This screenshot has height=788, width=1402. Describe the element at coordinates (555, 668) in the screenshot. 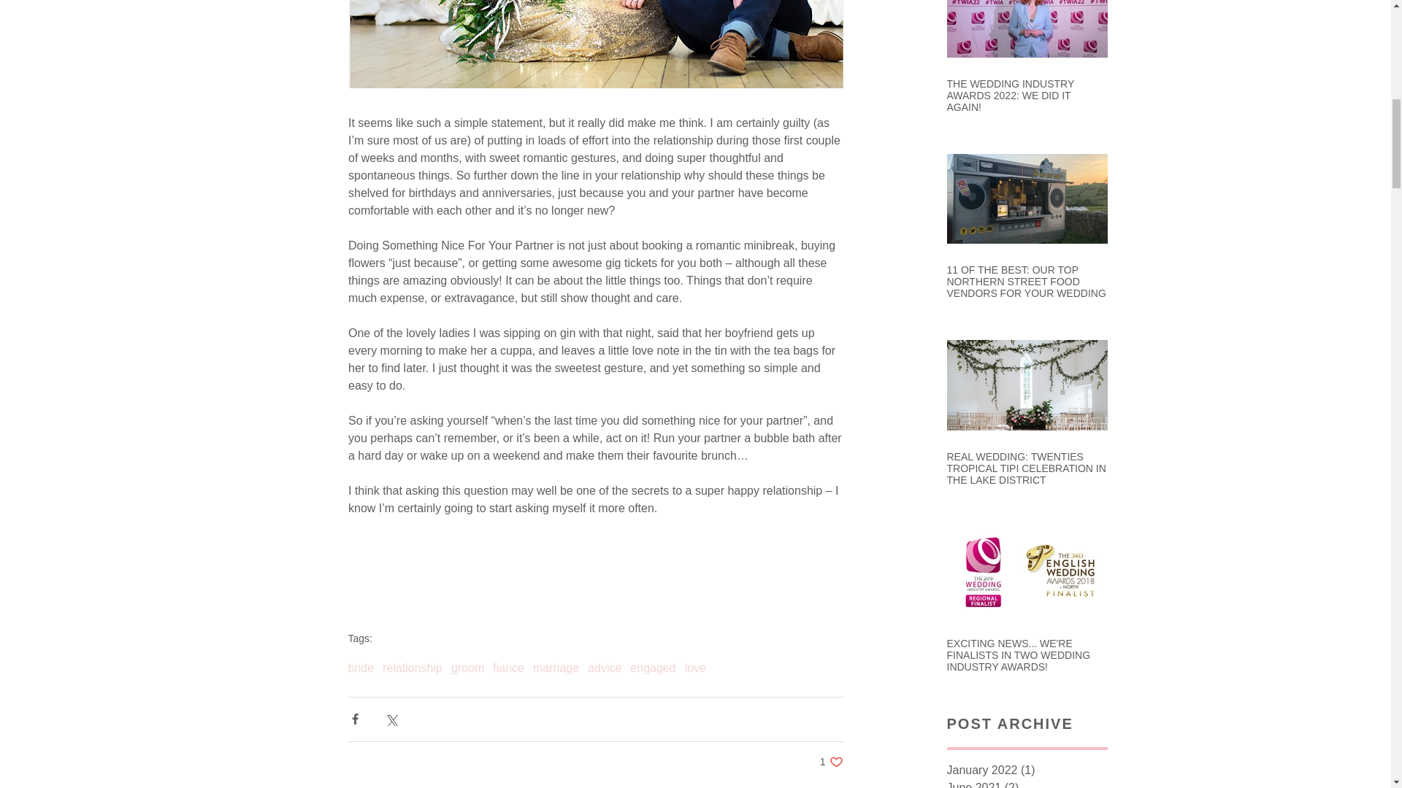

I see `marriage` at that location.